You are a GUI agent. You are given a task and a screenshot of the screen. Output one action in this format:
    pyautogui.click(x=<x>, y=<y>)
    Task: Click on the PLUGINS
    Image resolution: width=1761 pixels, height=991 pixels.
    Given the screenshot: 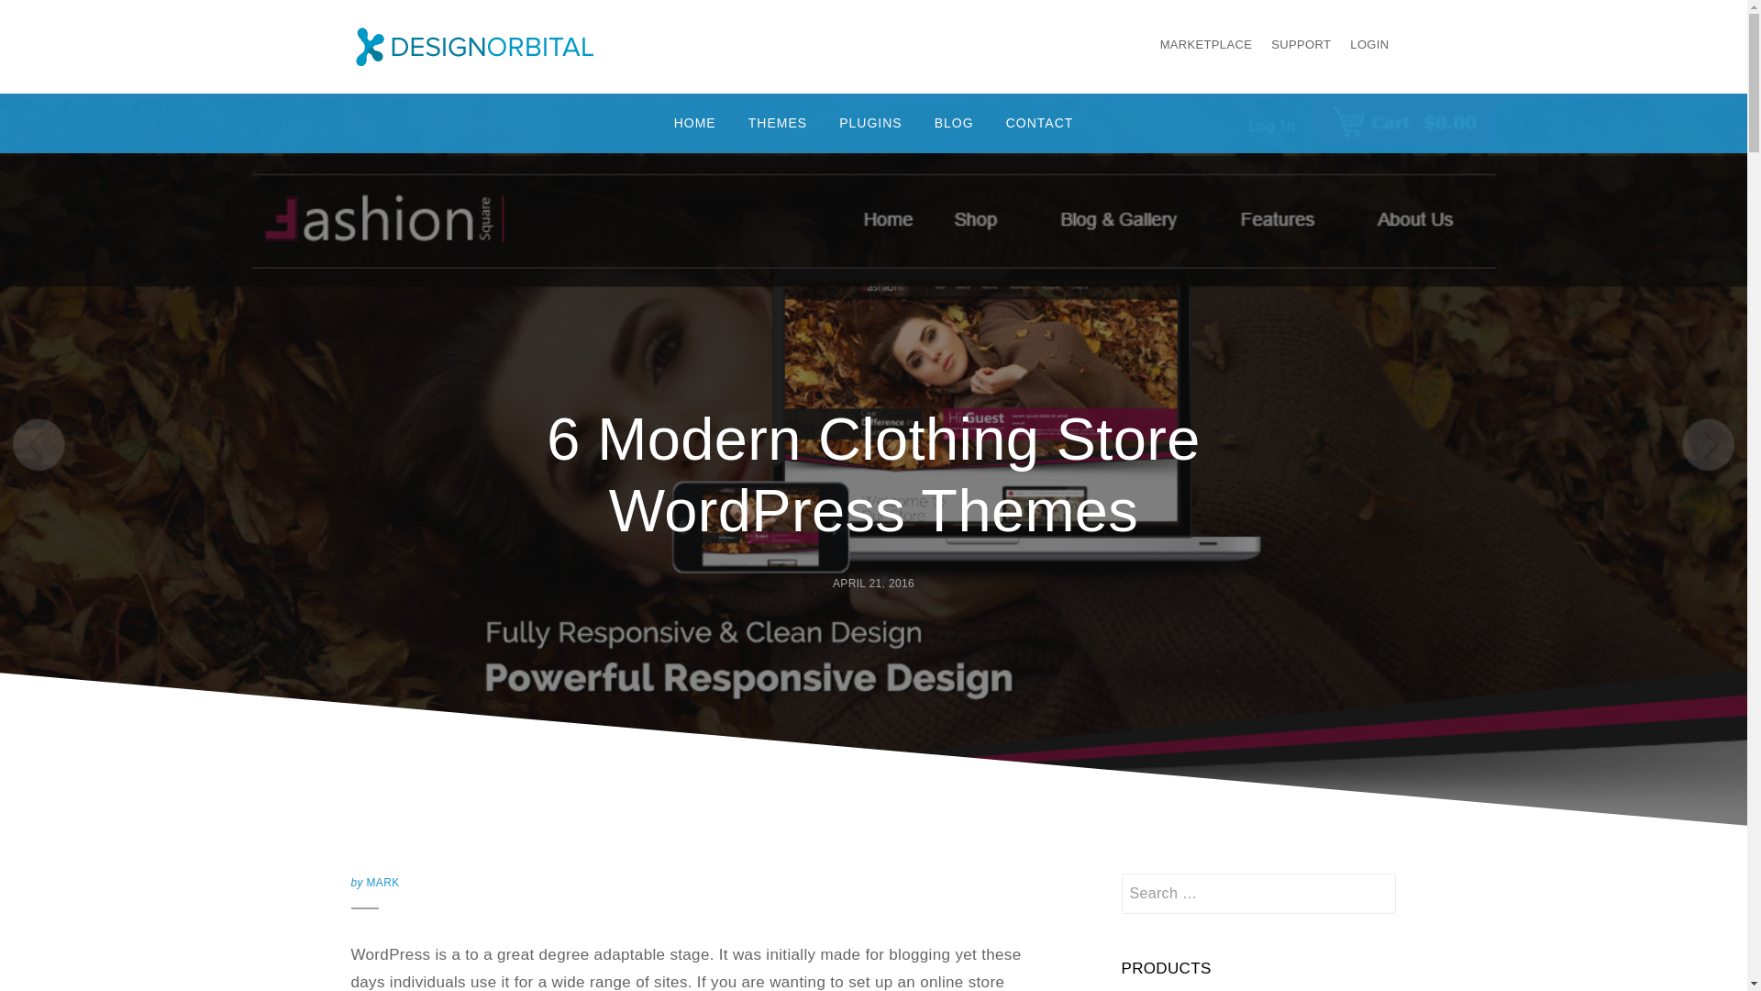 What is the action you would take?
    pyautogui.click(x=870, y=123)
    